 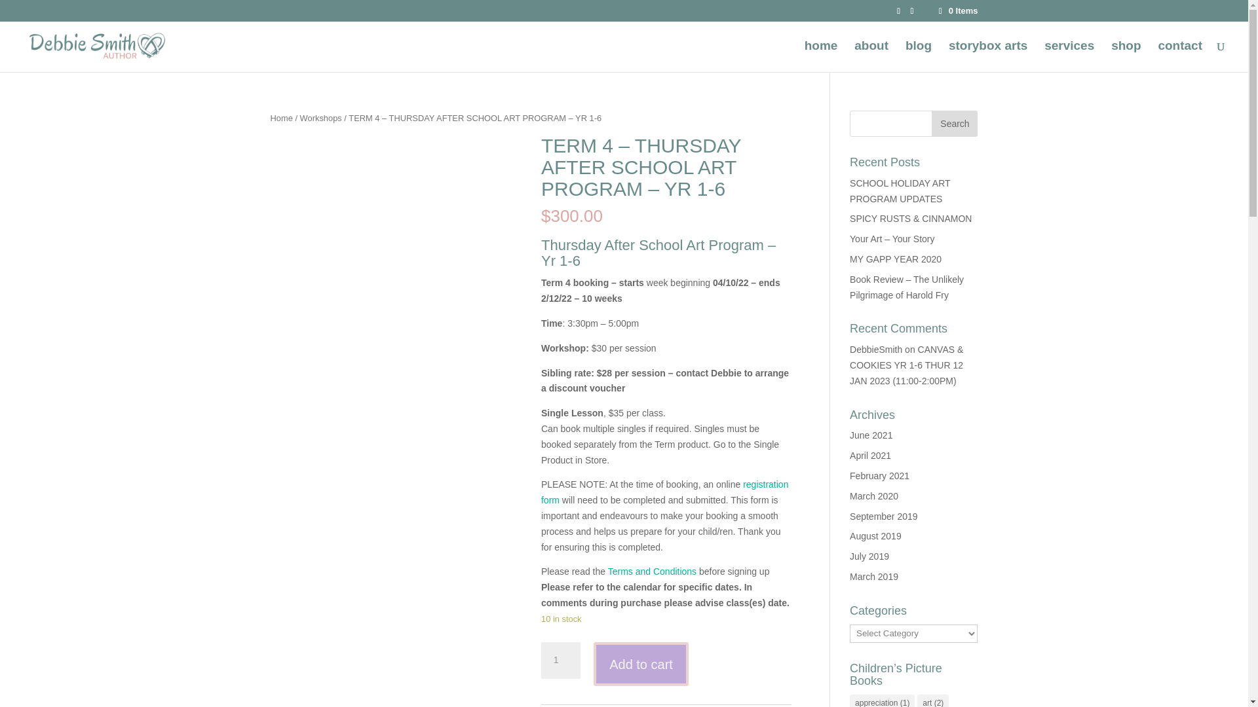 I want to click on Add to cart, so click(x=641, y=664).